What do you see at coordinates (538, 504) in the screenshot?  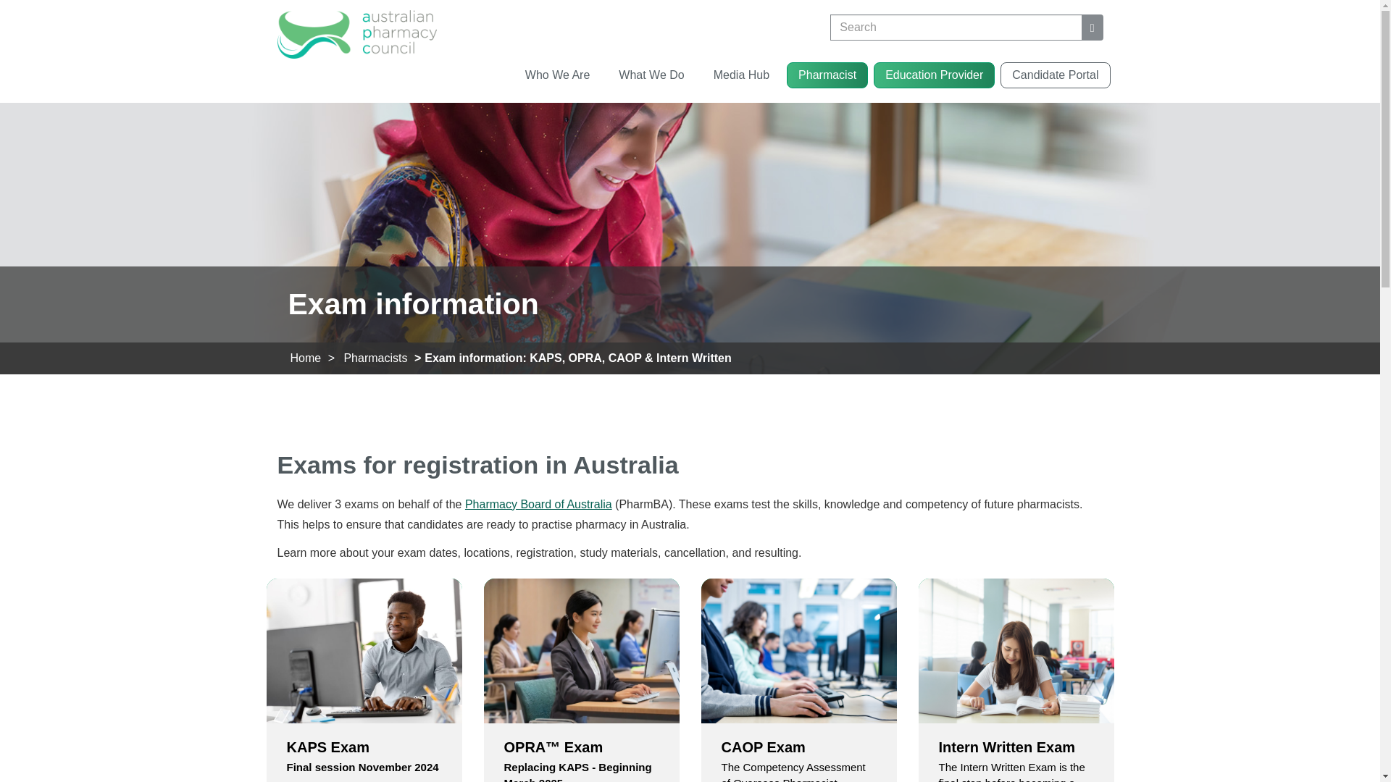 I see `Pharmacy Board of Australia` at bounding box center [538, 504].